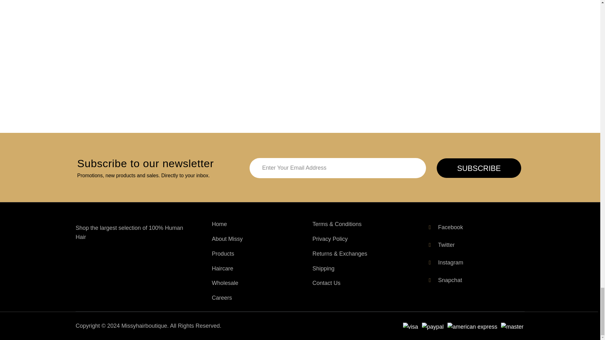  What do you see at coordinates (441, 245) in the screenshot?
I see `Missyhairboutique on Twitter` at bounding box center [441, 245].